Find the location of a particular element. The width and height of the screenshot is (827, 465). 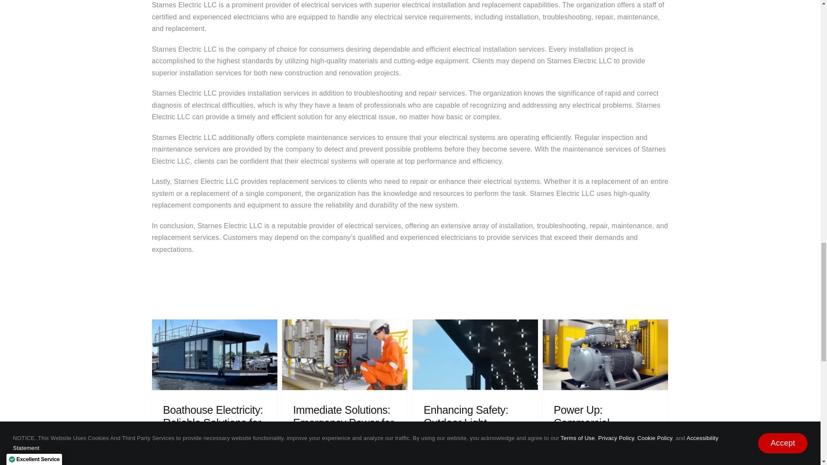

Posts by Starnes Electric is located at coordinates (322, 461).